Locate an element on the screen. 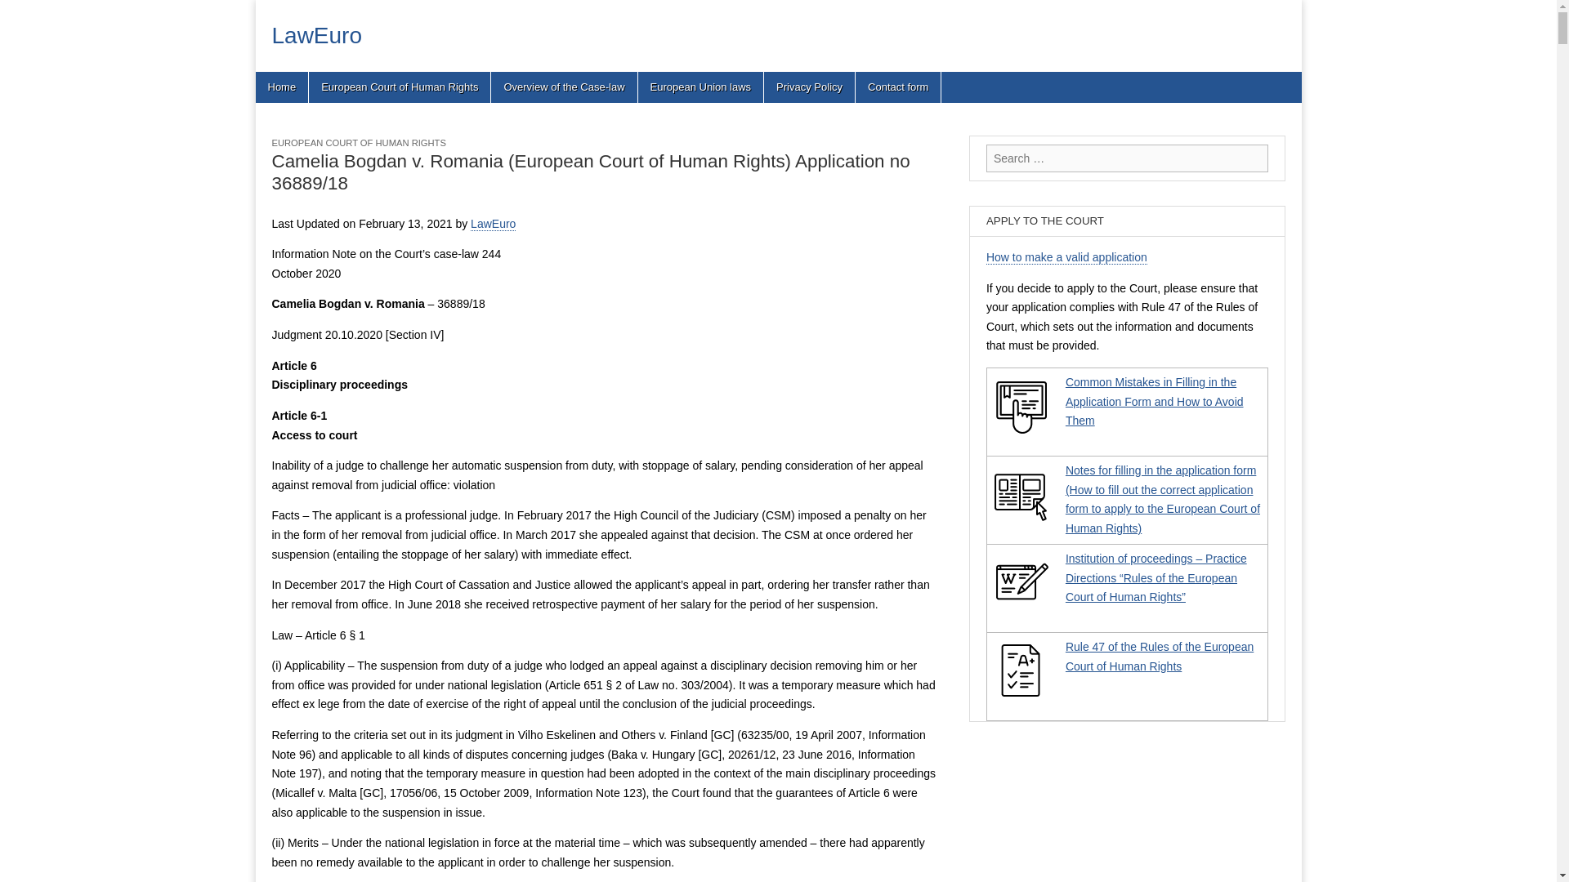 This screenshot has height=882, width=1569. Contact form is located at coordinates (897, 87).